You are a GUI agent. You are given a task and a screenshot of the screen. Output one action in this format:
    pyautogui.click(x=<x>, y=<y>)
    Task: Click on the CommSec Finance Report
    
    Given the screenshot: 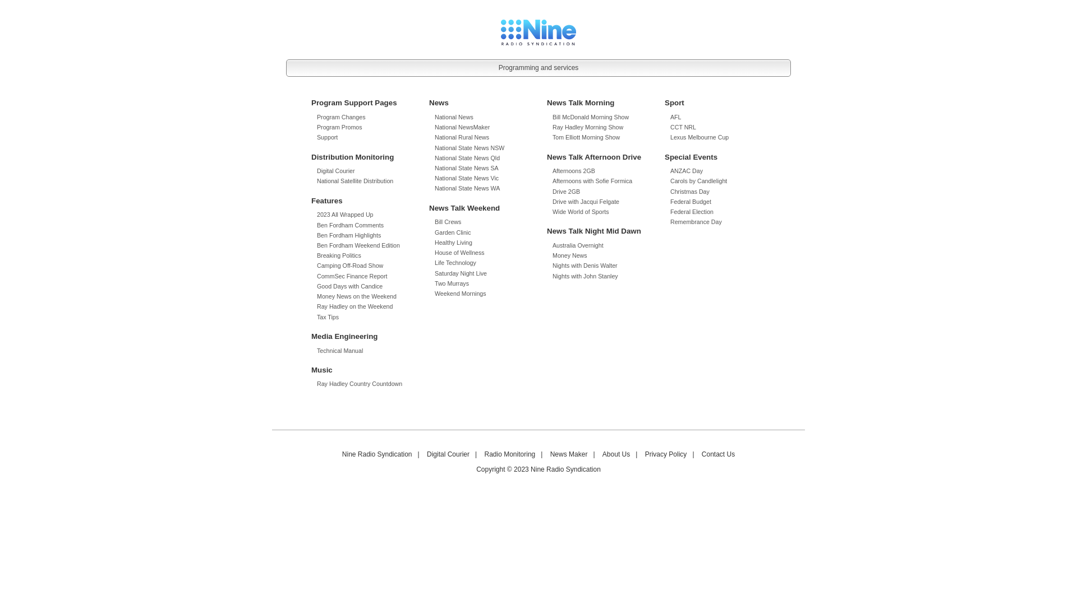 What is the action you would take?
    pyautogui.click(x=352, y=276)
    